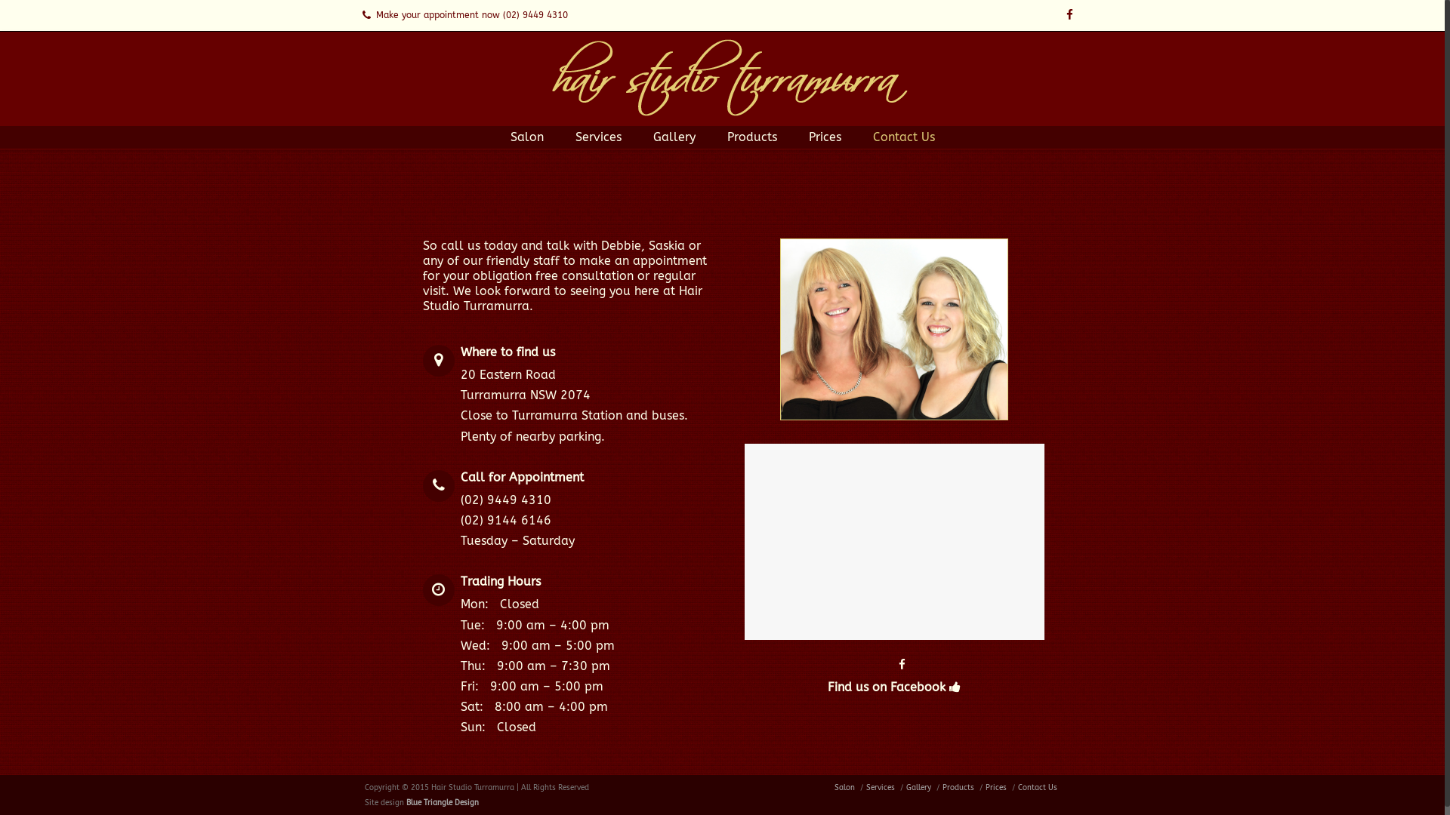 The width and height of the screenshot is (1450, 815). Describe the element at coordinates (881, 788) in the screenshot. I see `Services` at that location.